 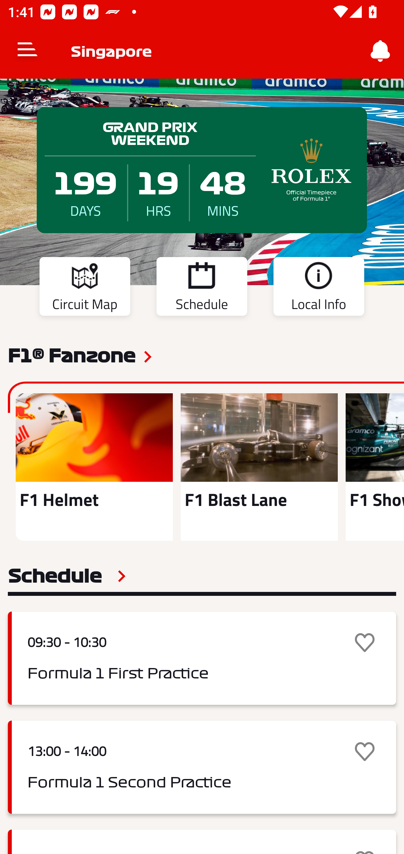 I want to click on Navigate up, so click(x=27, y=51).